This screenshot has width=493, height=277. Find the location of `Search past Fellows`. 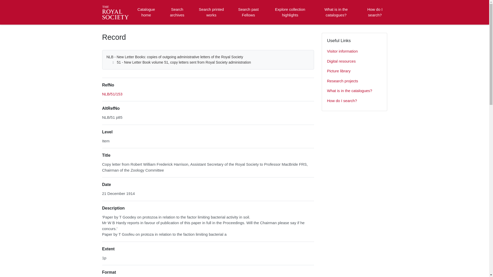

Search past Fellows is located at coordinates (248, 12).